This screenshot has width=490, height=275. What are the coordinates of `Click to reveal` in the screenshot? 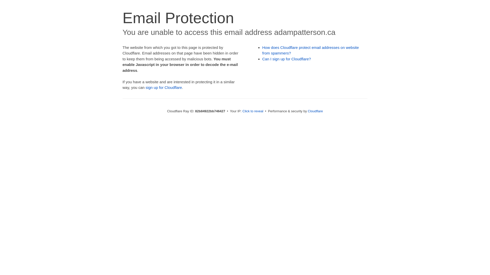 It's located at (253, 111).